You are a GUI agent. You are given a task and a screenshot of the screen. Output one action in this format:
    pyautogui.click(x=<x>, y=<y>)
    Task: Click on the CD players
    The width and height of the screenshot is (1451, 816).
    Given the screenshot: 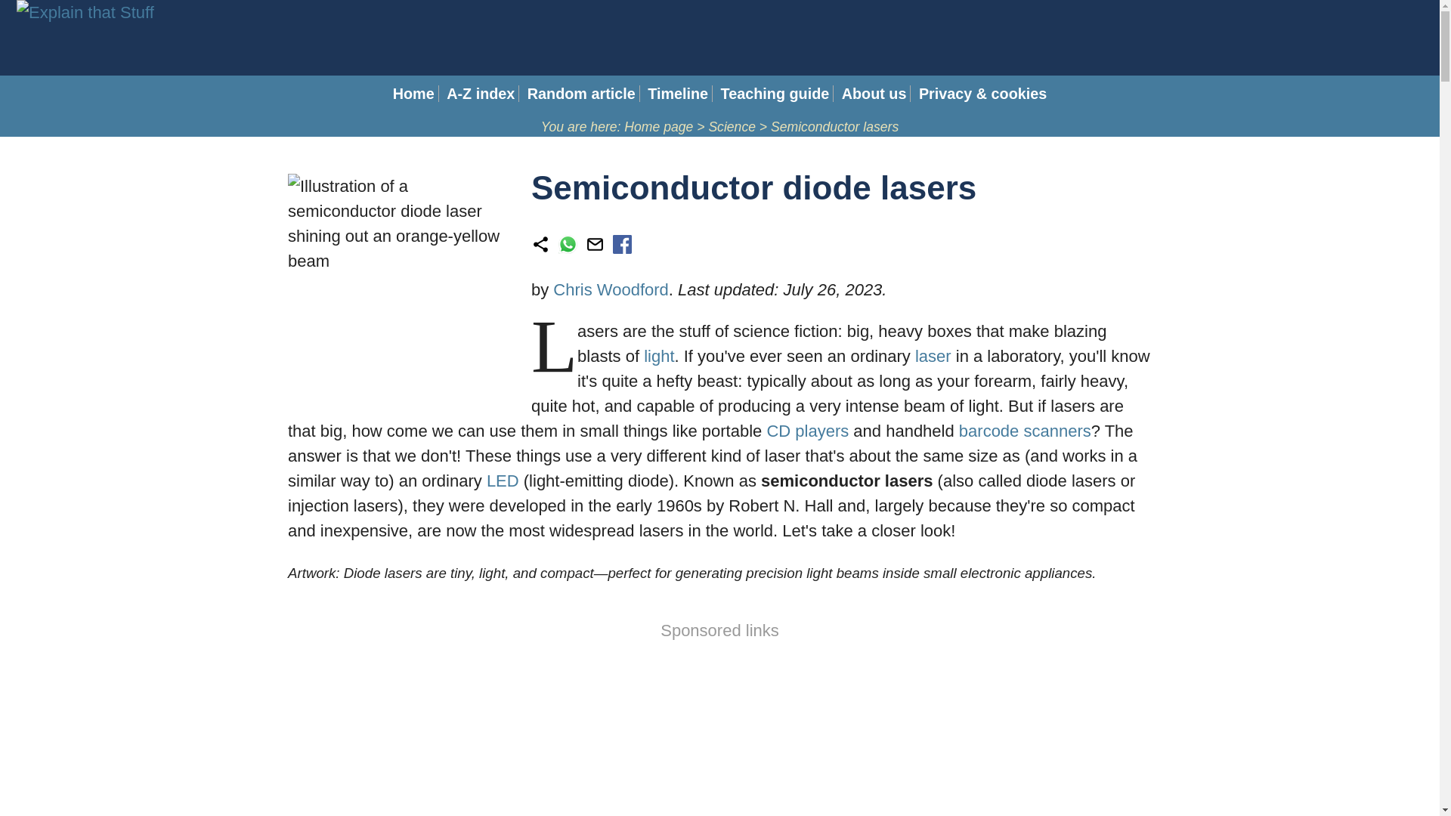 What is the action you would take?
    pyautogui.click(x=807, y=431)
    